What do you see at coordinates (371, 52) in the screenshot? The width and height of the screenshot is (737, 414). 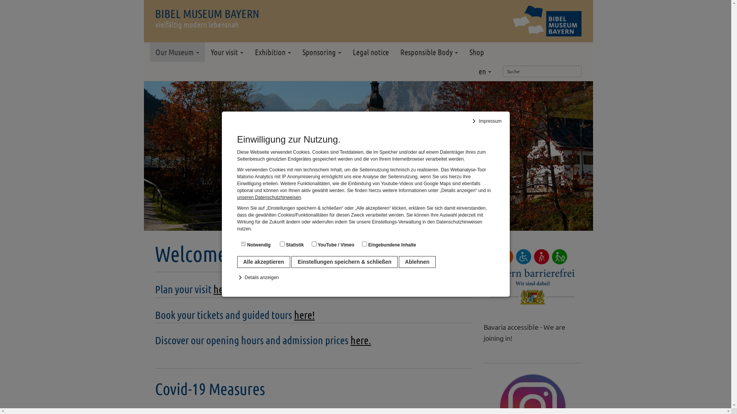 I see `Legal notice` at bounding box center [371, 52].